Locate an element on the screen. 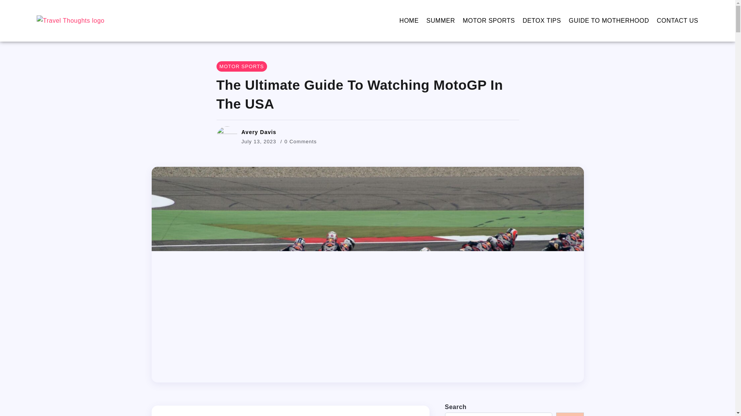  Motor Sports is located at coordinates (242, 66).